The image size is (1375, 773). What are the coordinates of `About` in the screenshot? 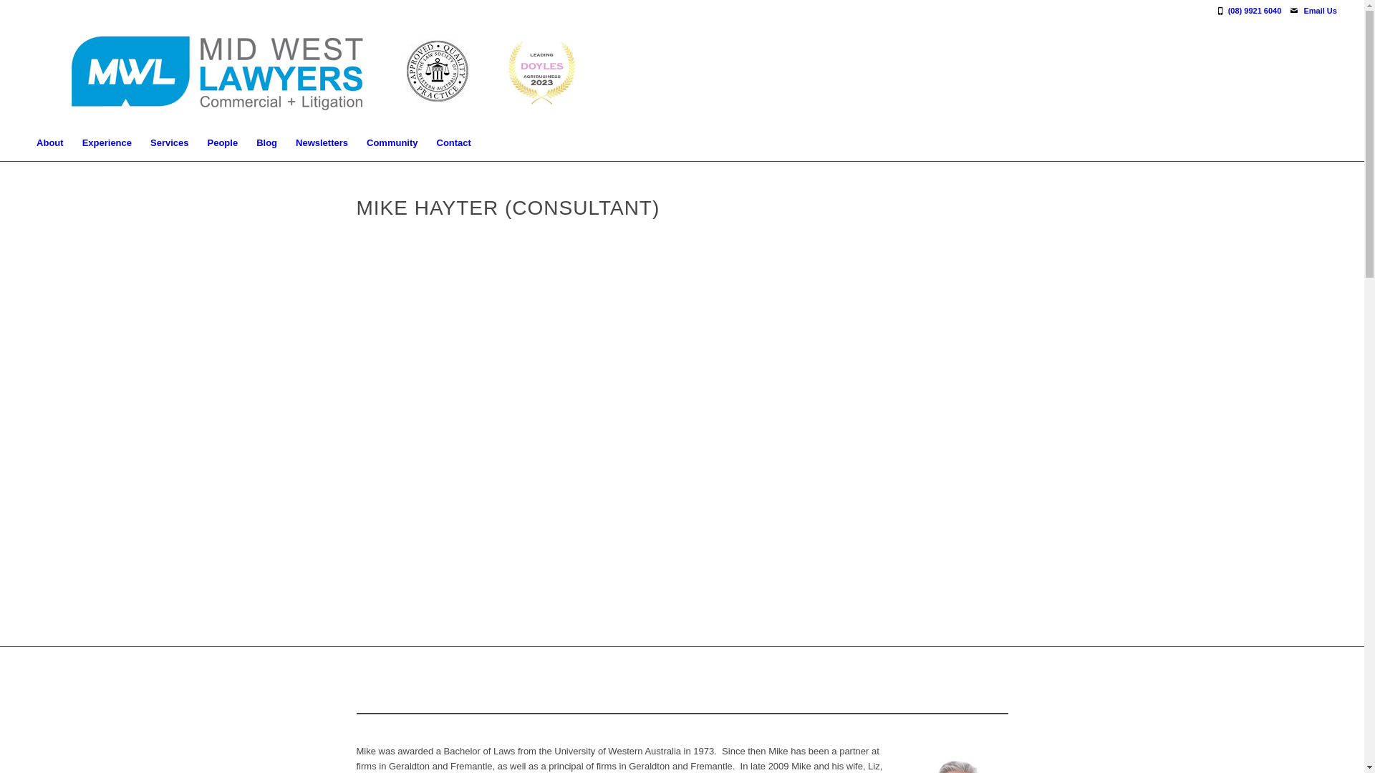 It's located at (50, 143).